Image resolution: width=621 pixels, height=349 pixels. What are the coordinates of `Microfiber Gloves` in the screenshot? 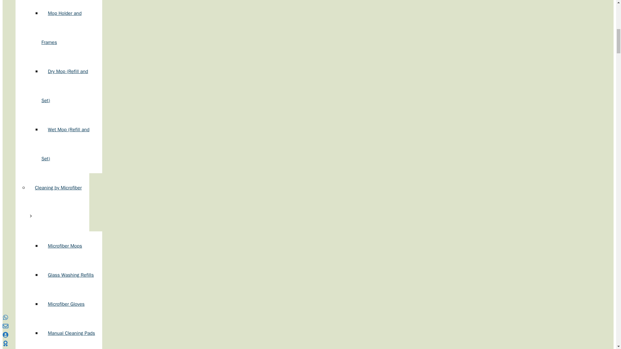 It's located at (66, 304).